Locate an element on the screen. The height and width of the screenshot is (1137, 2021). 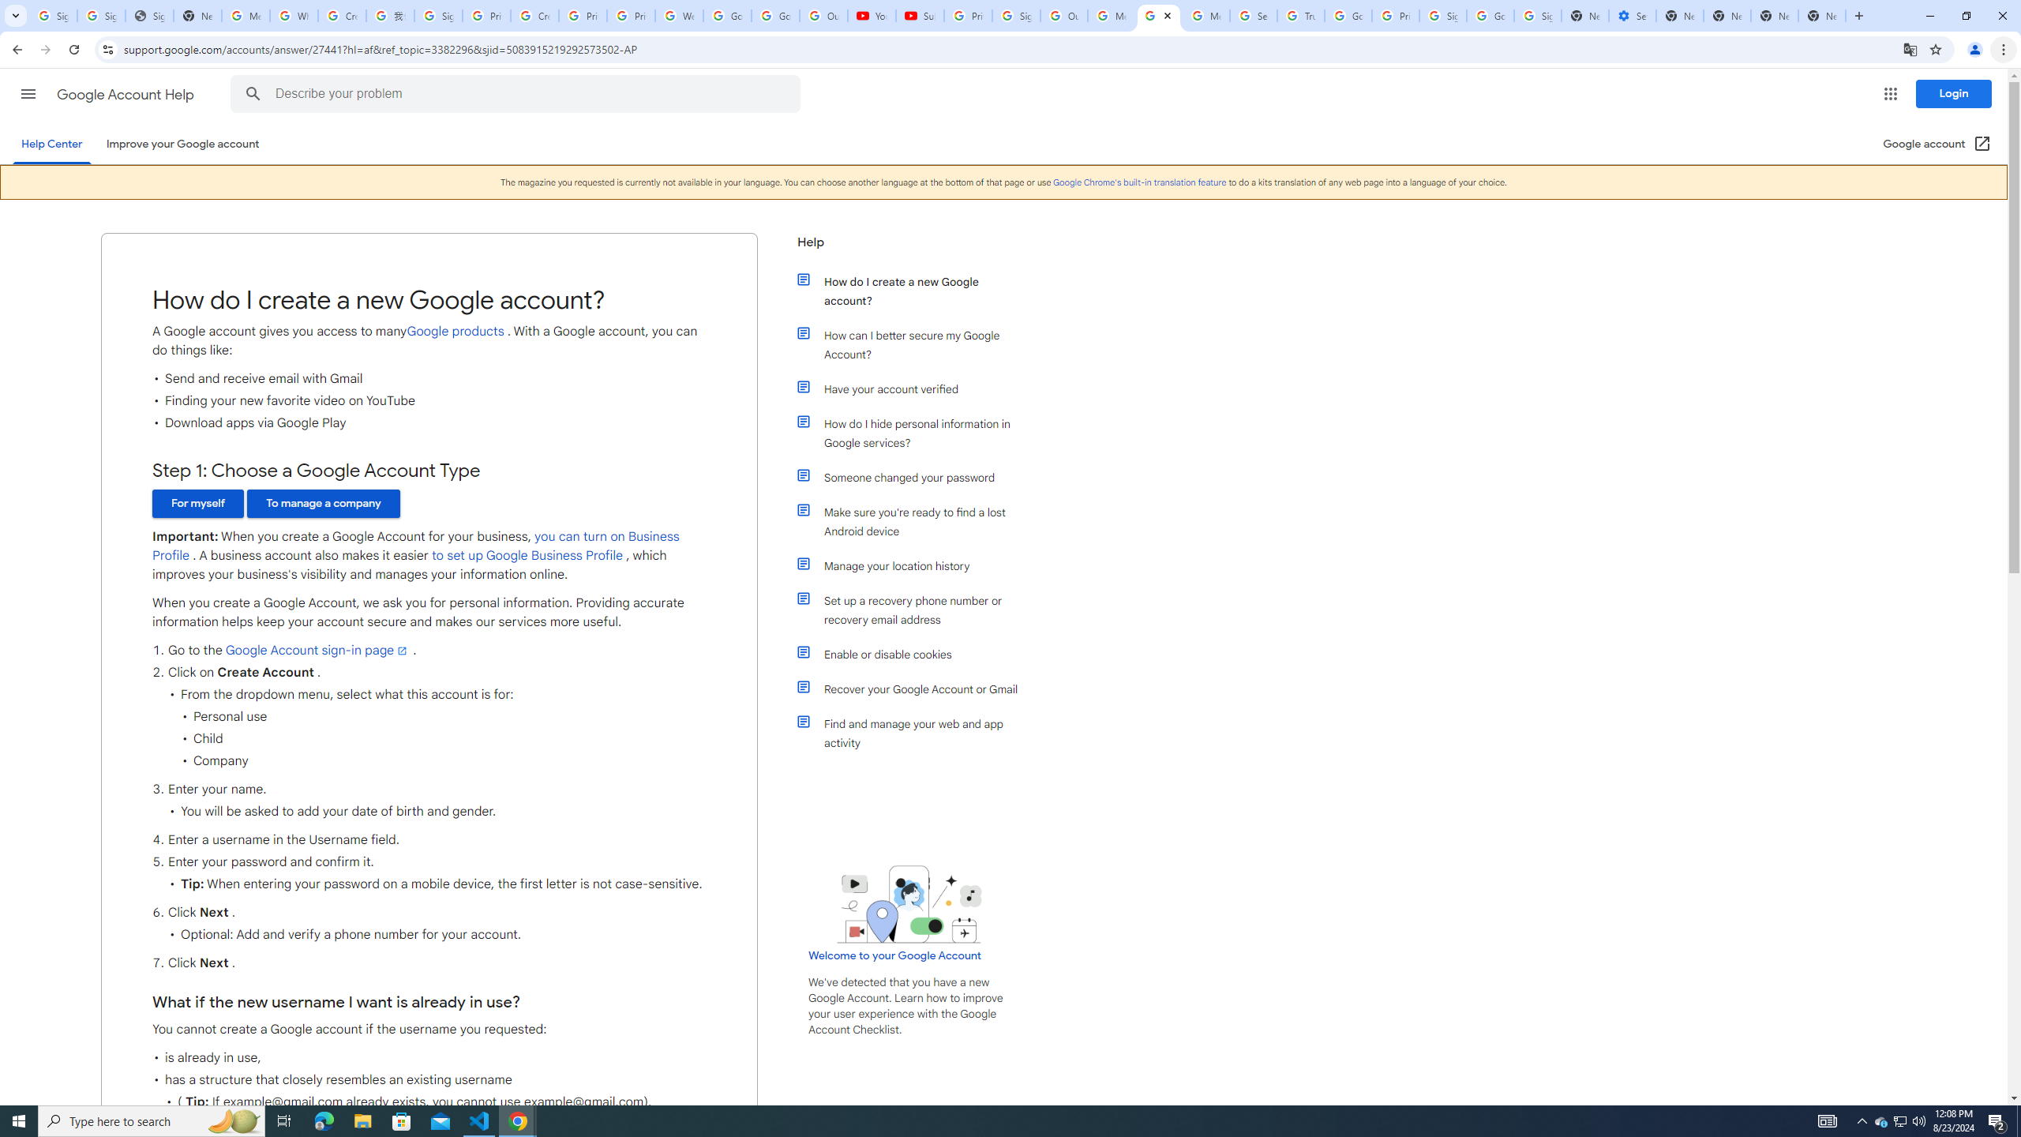
Back is located at coordinates (15, 50).